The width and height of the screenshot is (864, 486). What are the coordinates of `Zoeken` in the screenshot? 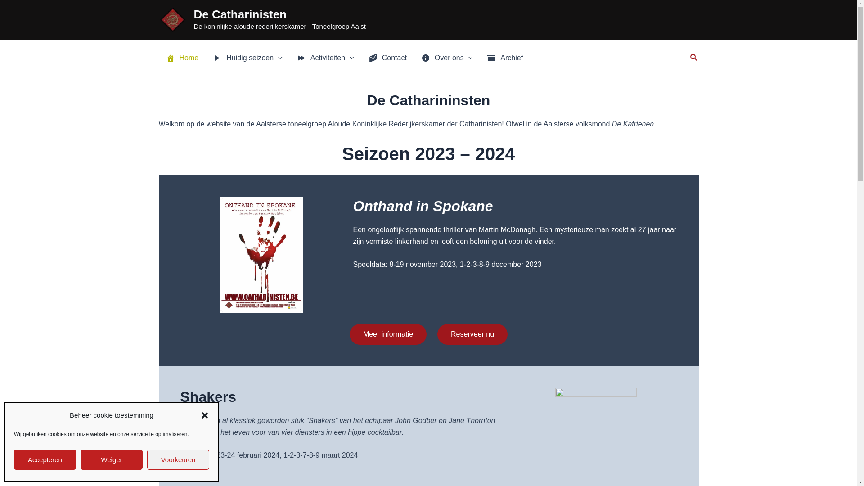 It's located at (694, 58).